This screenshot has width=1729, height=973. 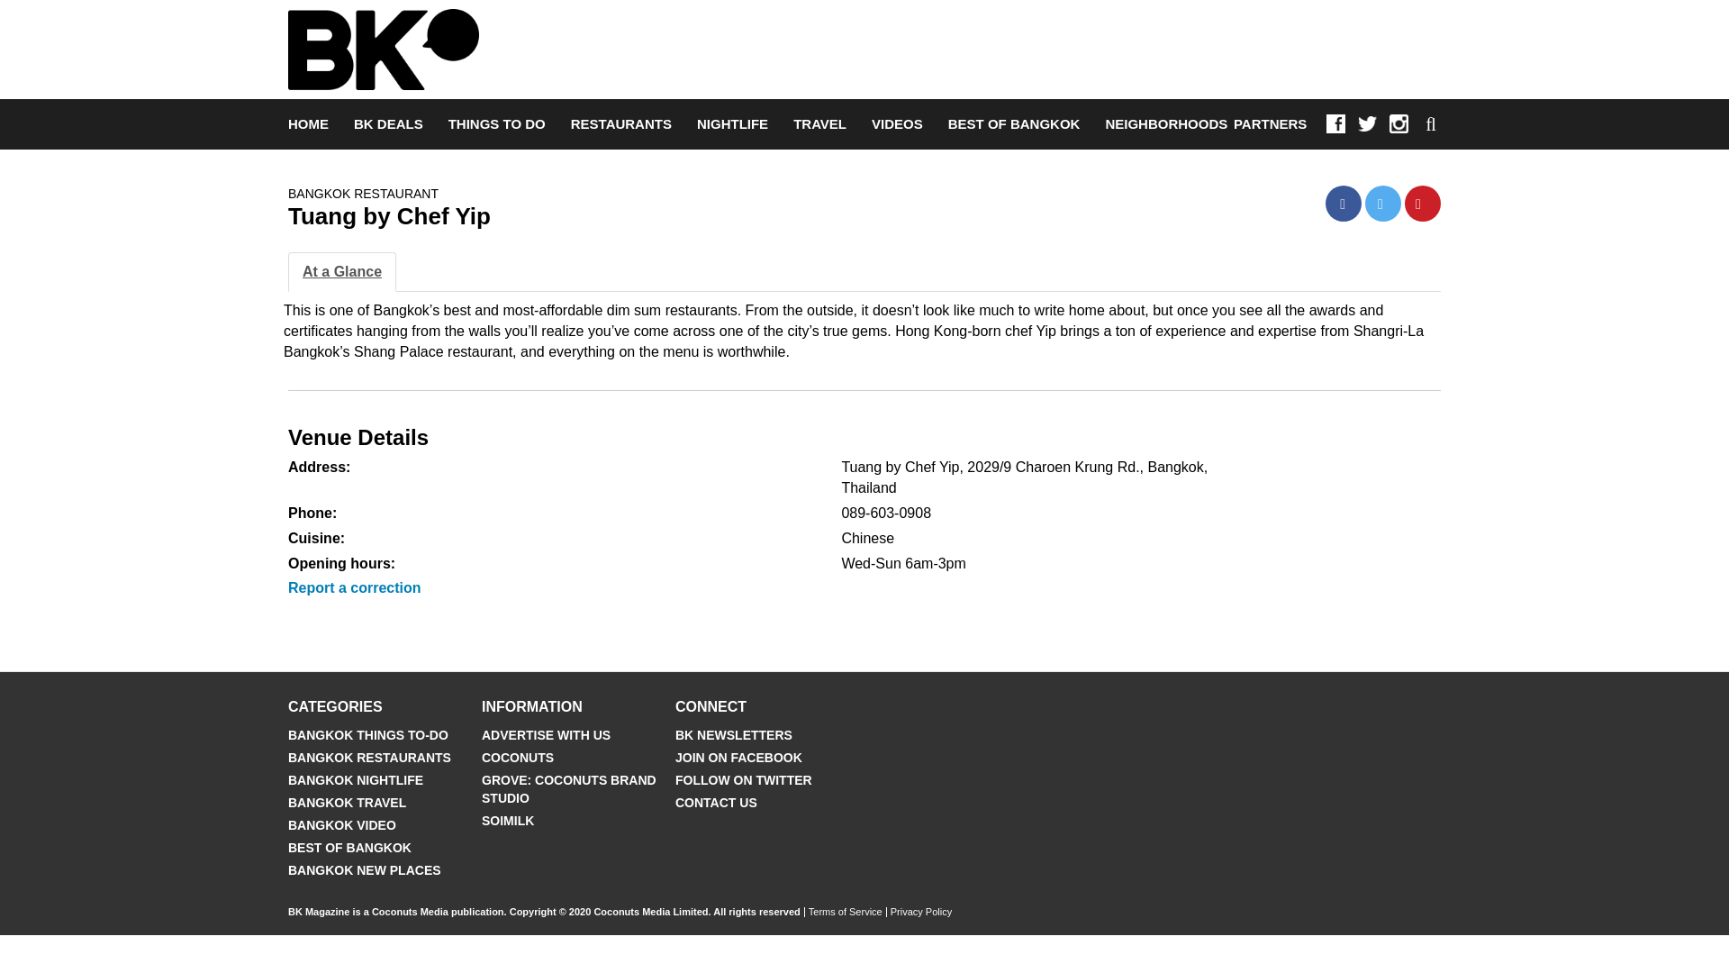 I want to click on BK DEALS, so click(x=389, y=124).